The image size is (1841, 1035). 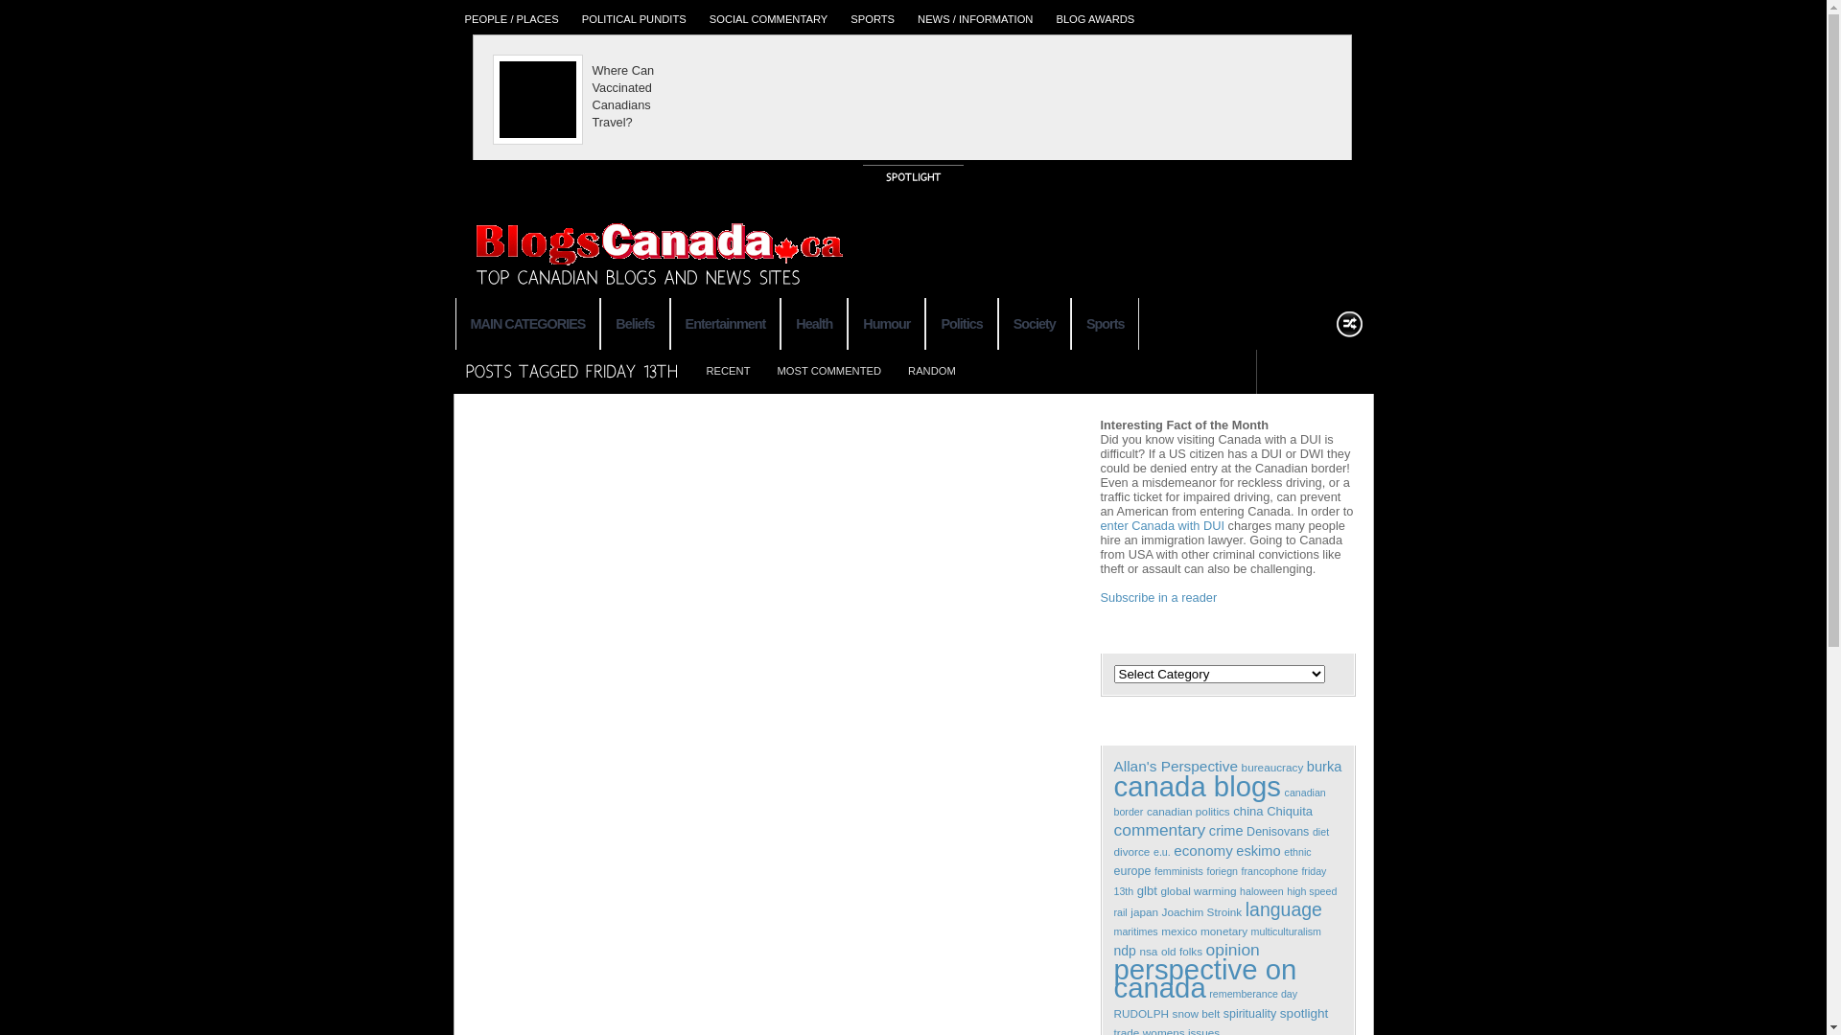 What do you see at coordinates (1035, 324) in the screenshot?
I see `Society` at bounding box center [1035, 324].